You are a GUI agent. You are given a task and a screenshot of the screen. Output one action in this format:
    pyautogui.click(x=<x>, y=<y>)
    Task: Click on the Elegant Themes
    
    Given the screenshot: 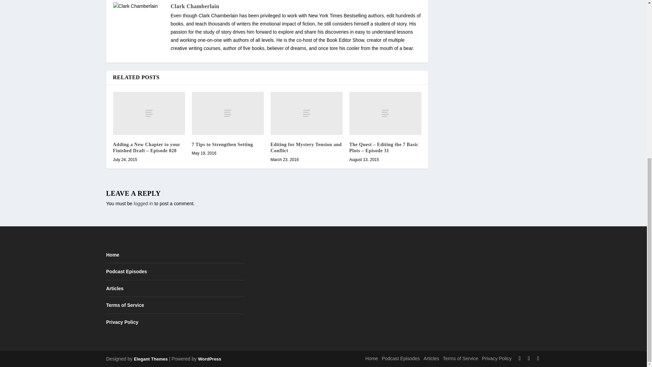 What is the action you would take?
    pyautogui.click(x=150, y=359)
    